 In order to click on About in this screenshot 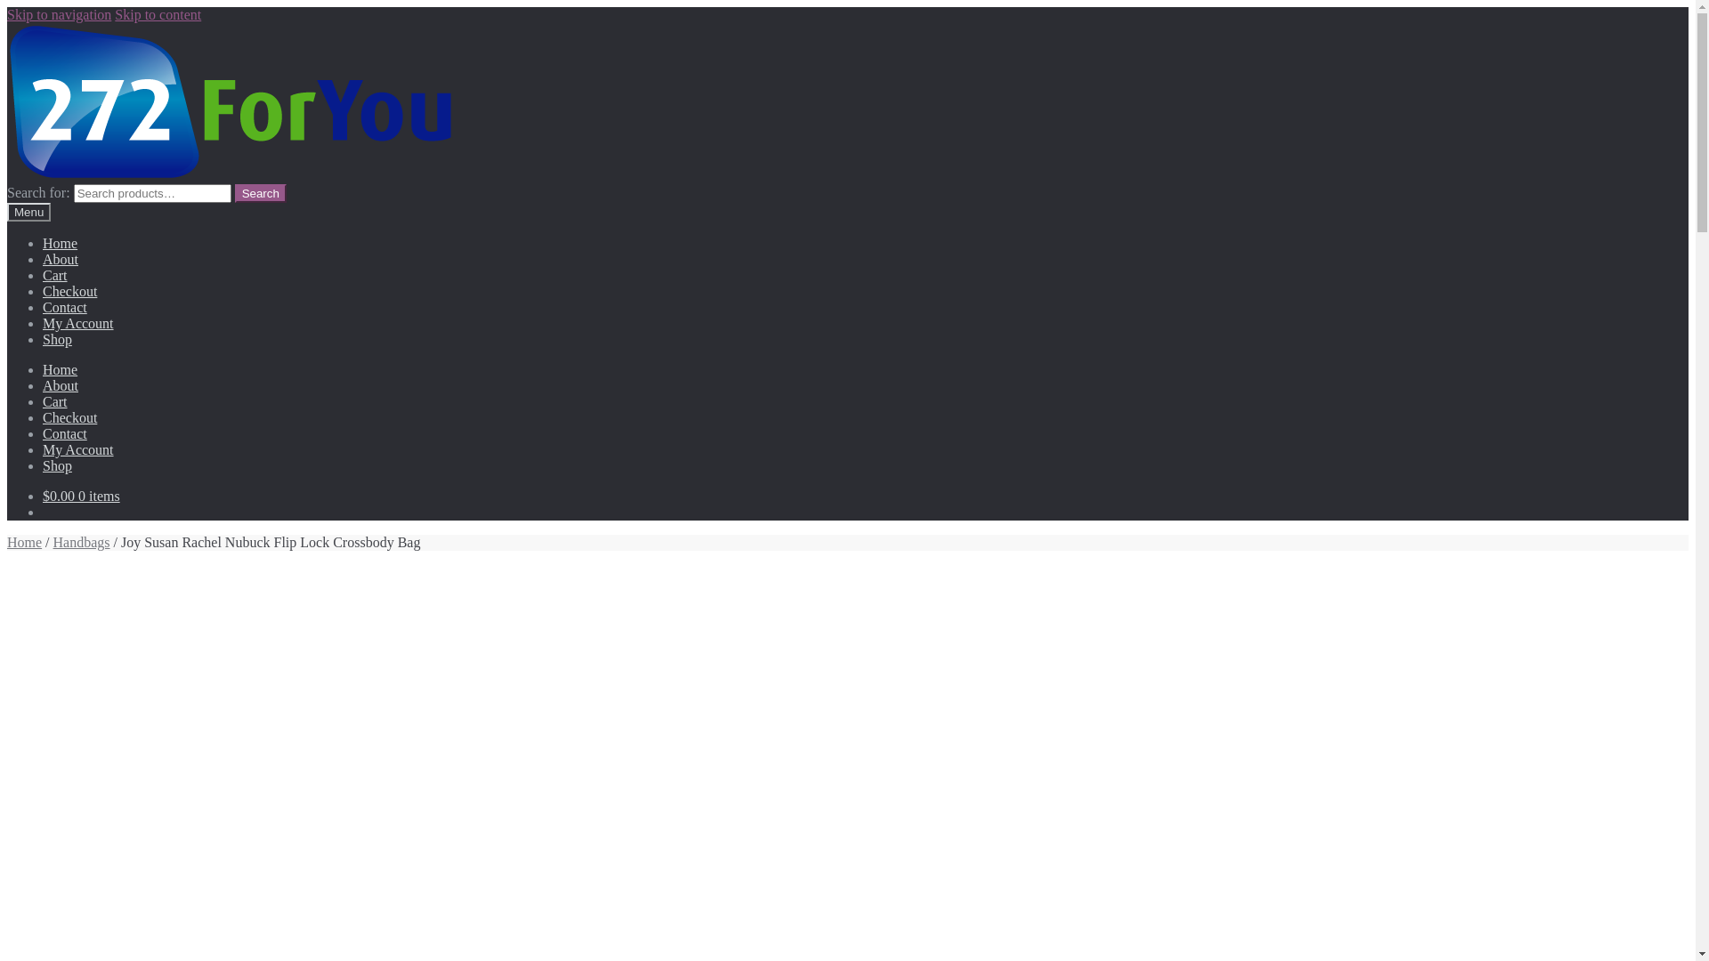, I will do `click(61, 260)`.